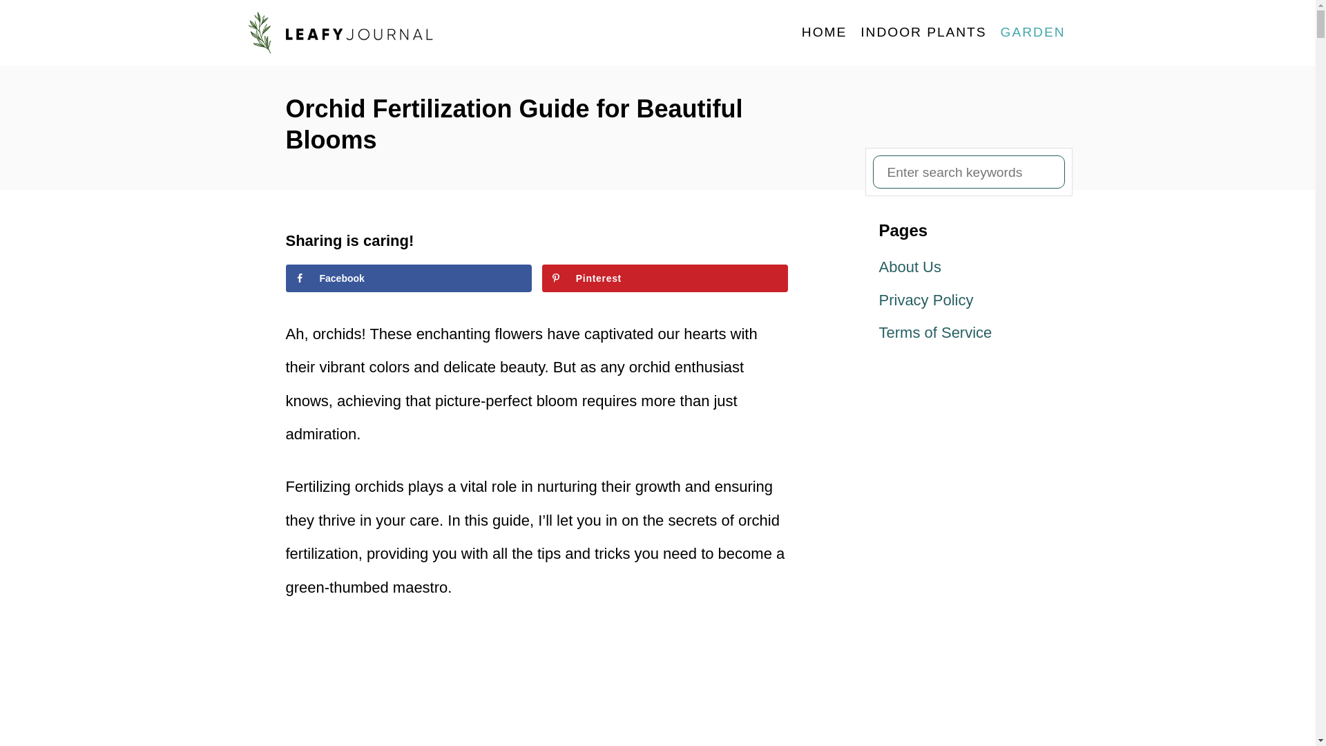 The image size is (1326, 746). Describe the element at coordinates (968, 267) in the screenshot. I see `About Us` at that location.